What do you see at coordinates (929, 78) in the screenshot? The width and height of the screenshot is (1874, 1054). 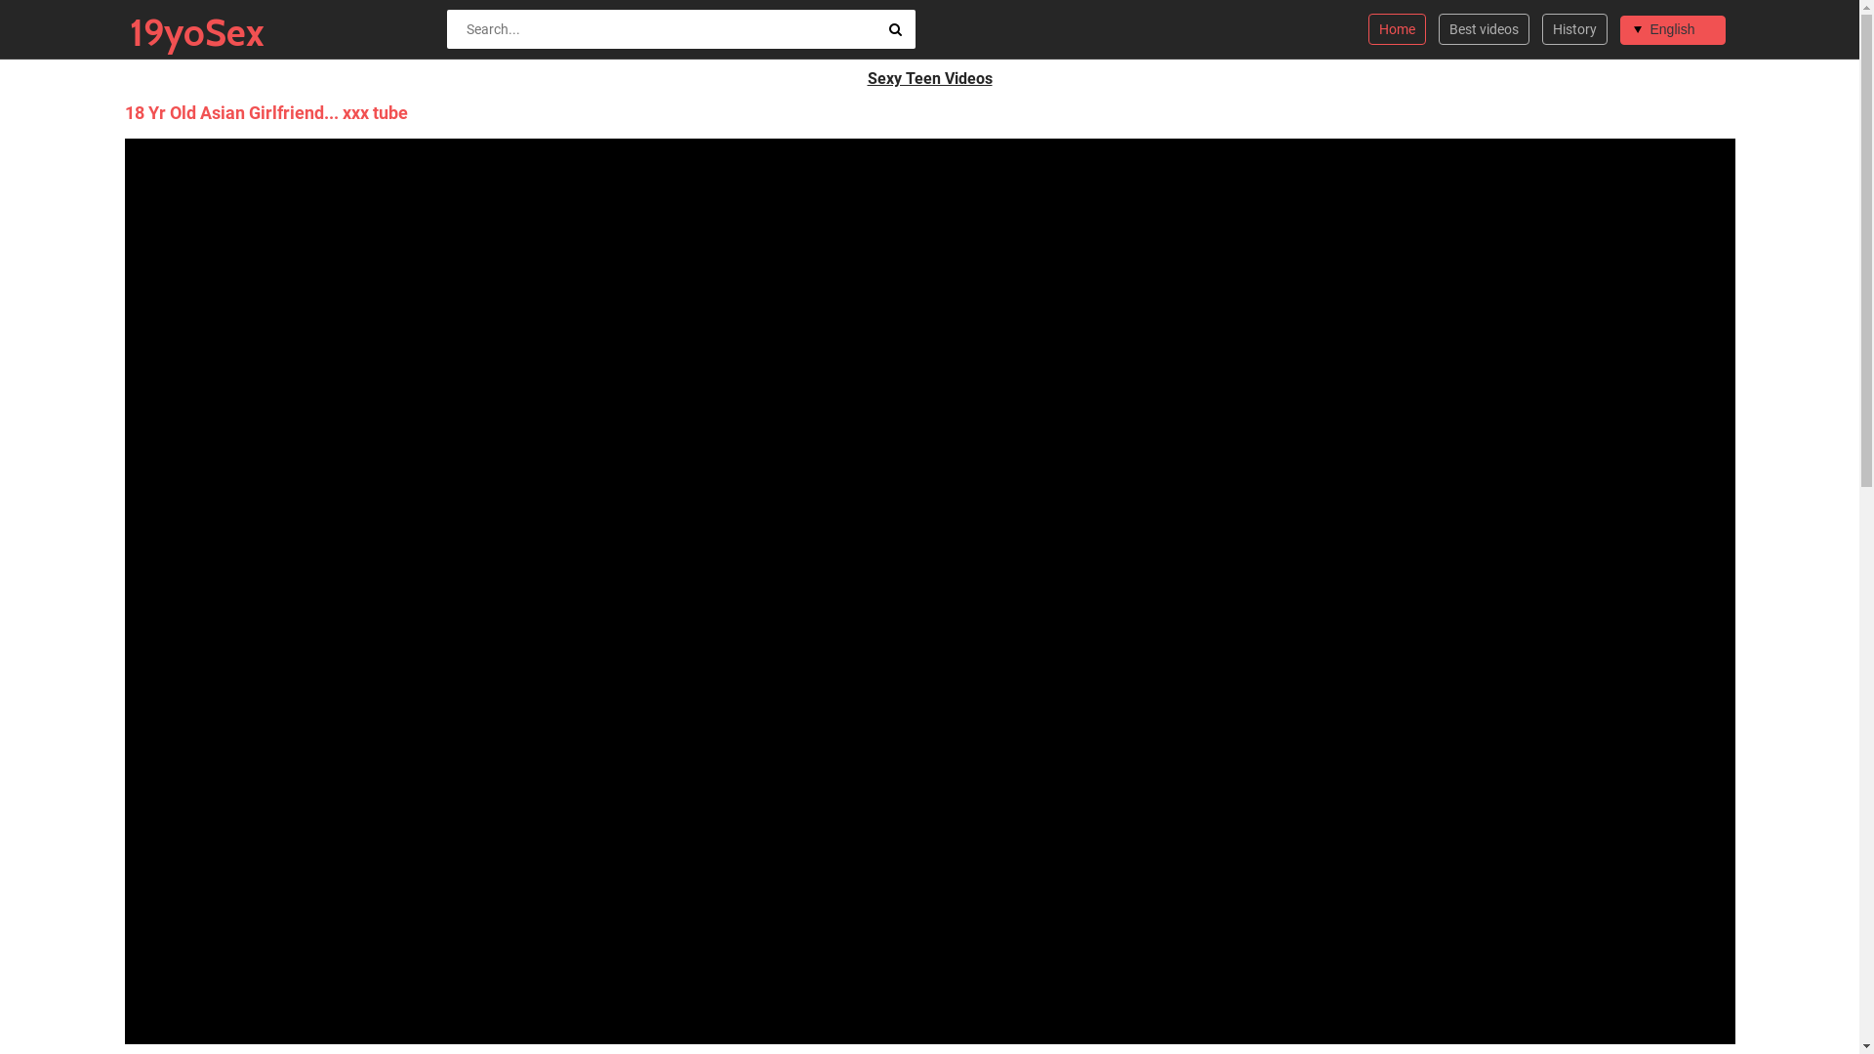 I see `Sexy Teen Videos` at bounding box center [929, 78].